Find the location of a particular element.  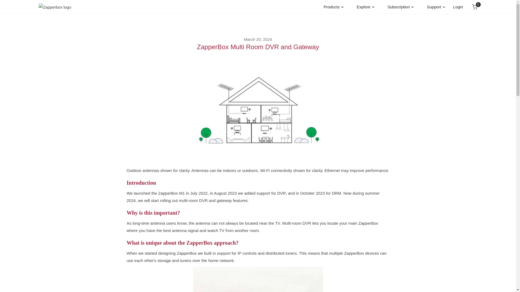

Support is located at coordinates (334, 7).